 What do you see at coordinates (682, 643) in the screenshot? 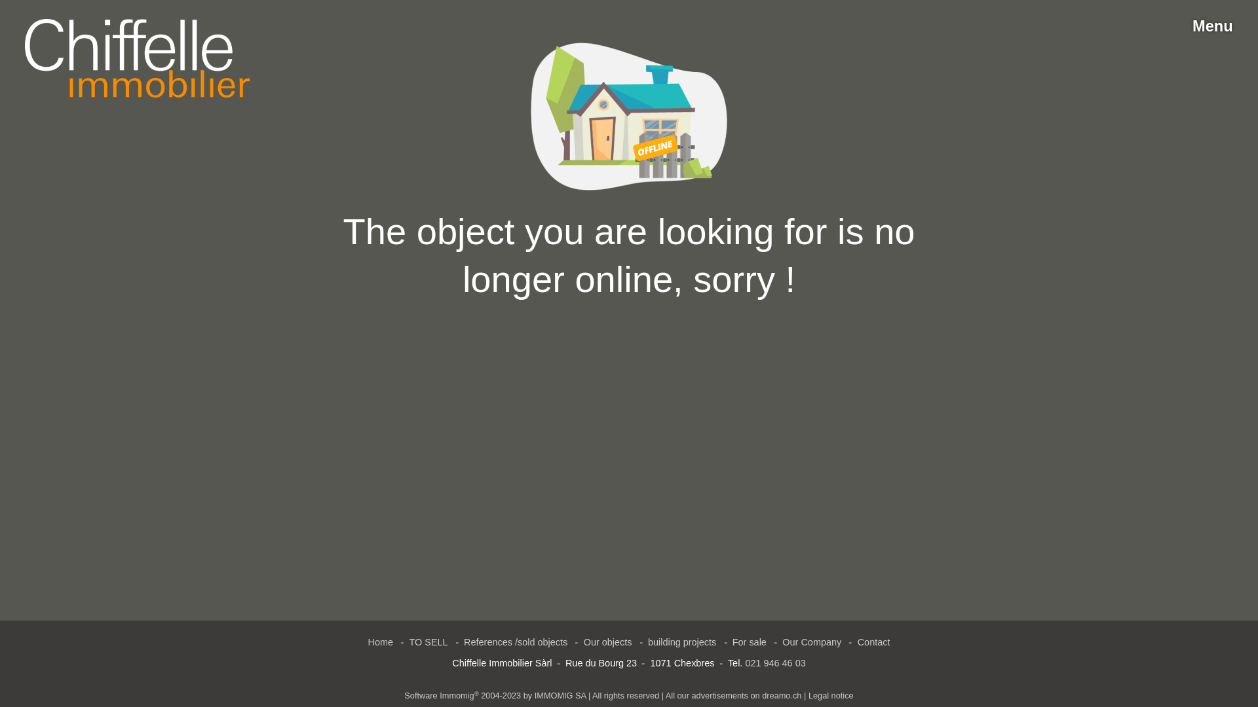
I see `building projects` at bounding box center [682, 643].